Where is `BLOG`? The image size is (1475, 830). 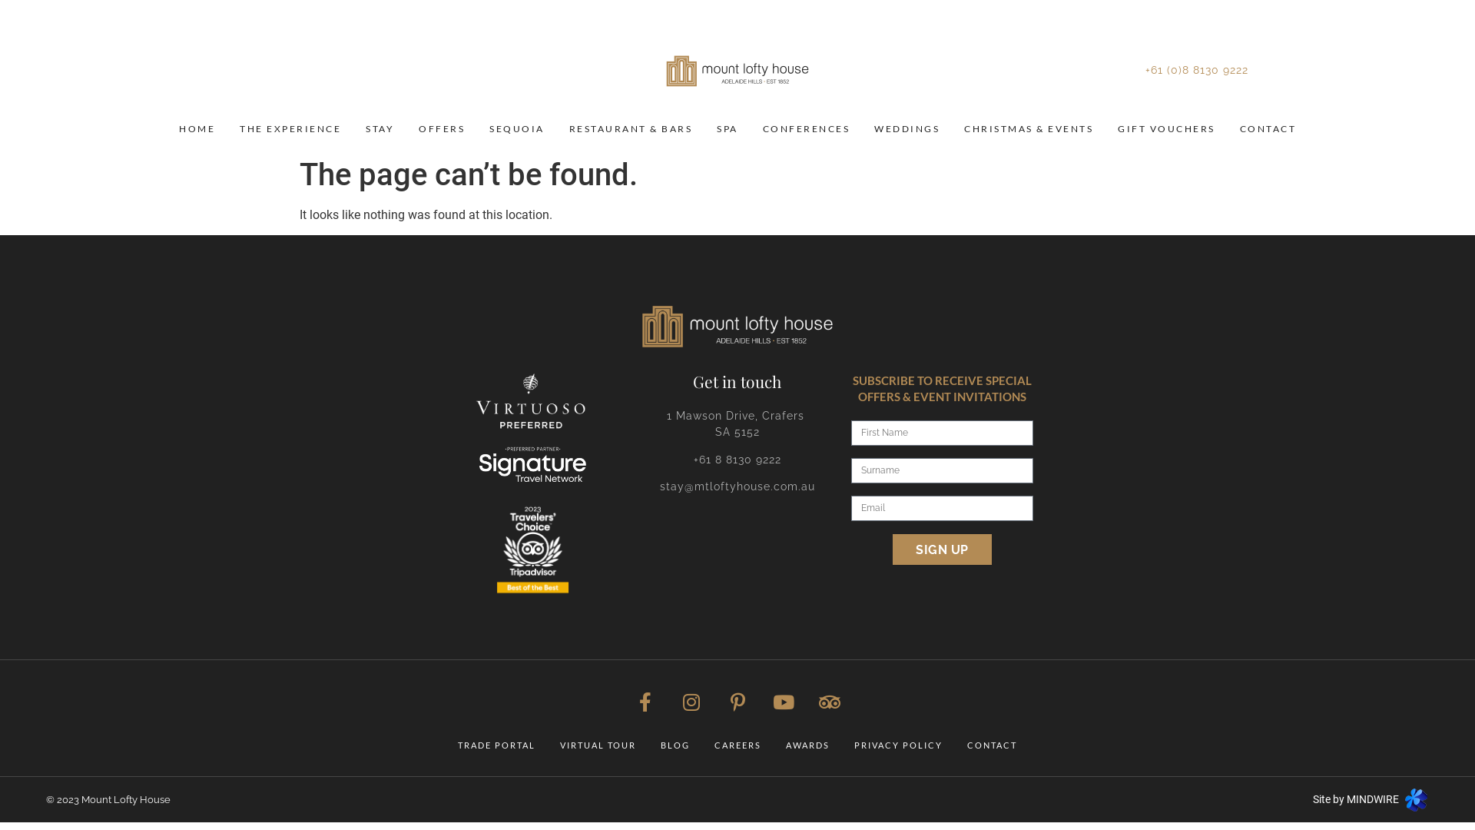 BLOG is located at coordinates (675, 745).